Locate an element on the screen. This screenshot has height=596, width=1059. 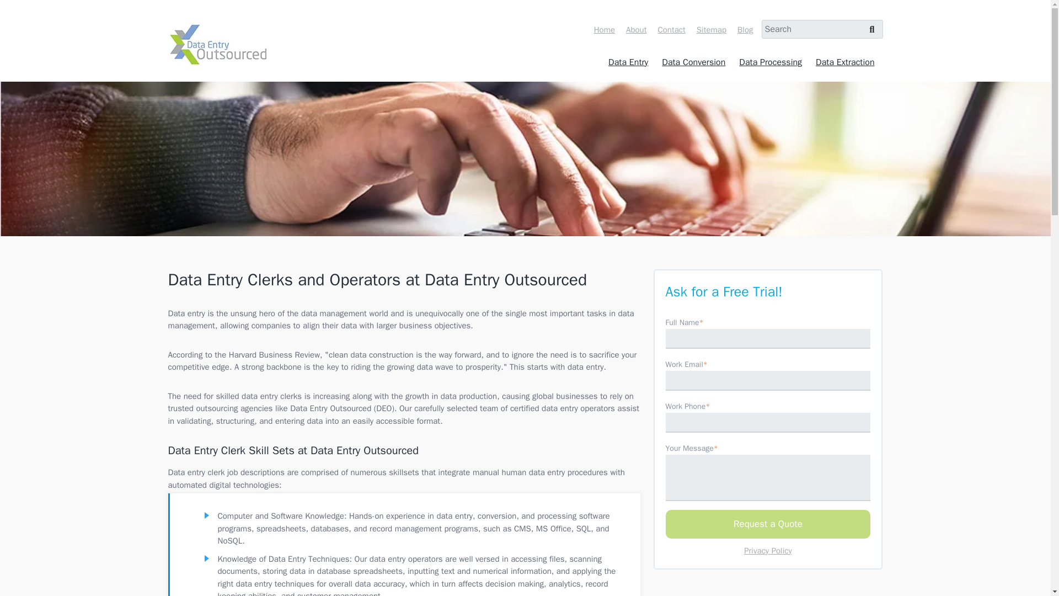
About is located at coordinates (639, 30).